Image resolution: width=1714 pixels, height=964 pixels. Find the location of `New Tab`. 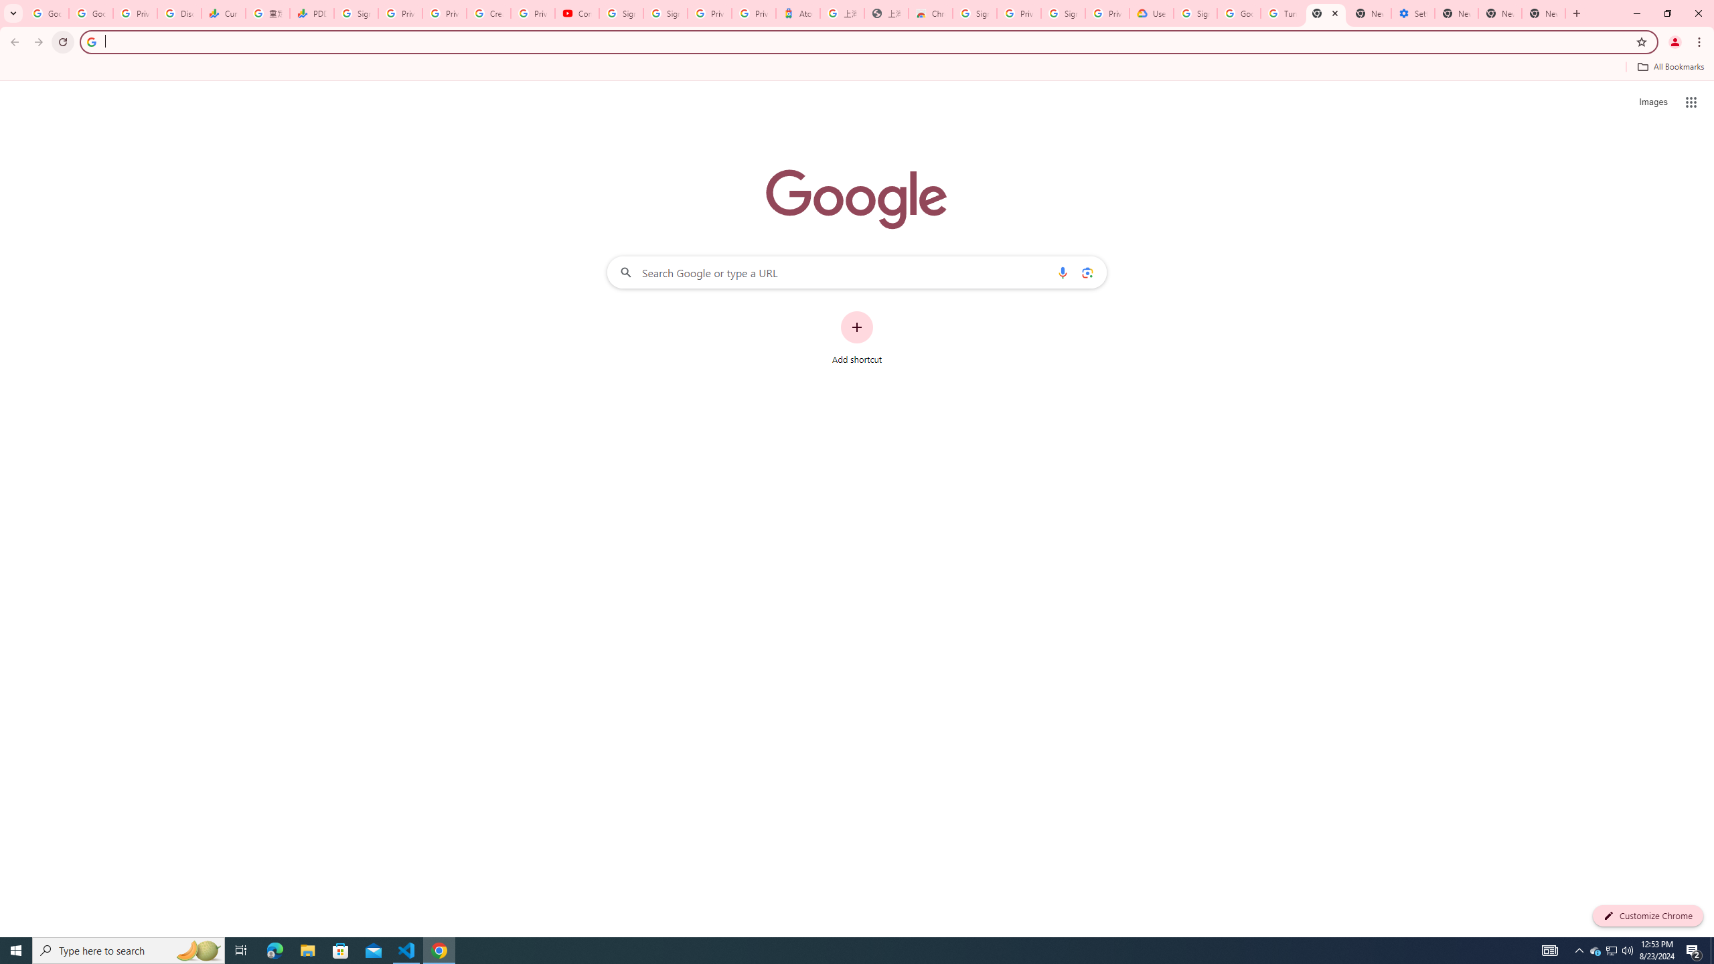

New Tab is located at coordinates (1543, 13).